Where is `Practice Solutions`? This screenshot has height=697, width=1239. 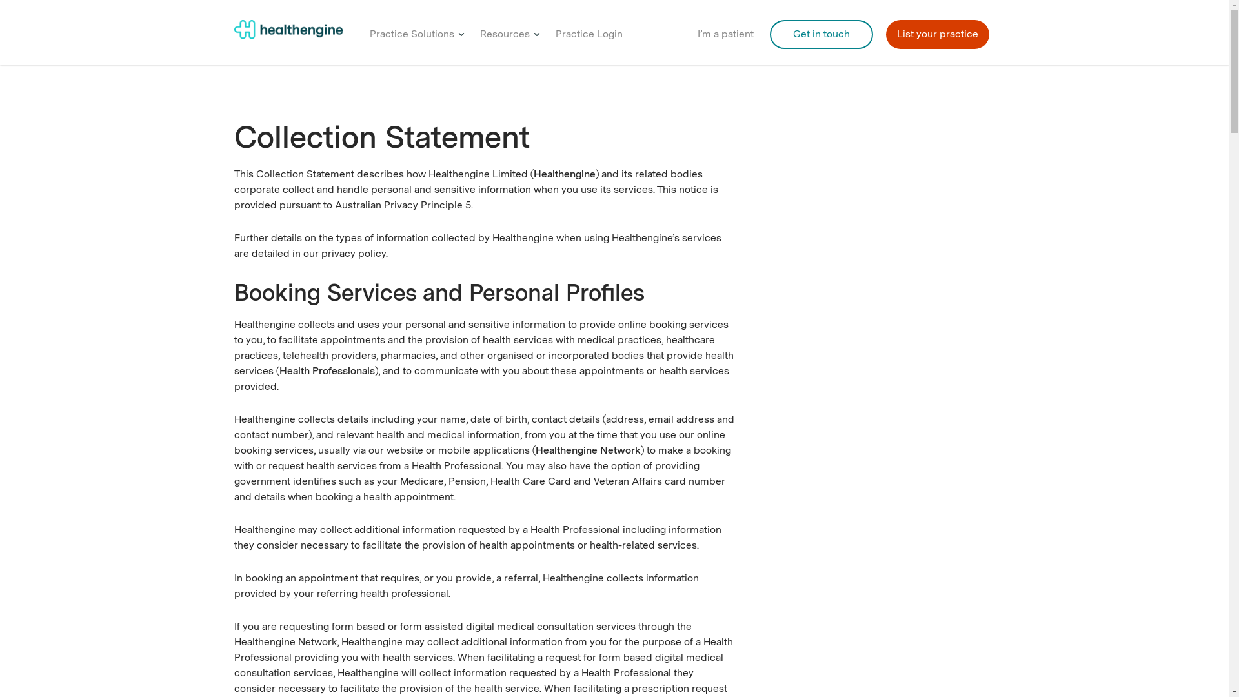
Practice Solutions is located at coordinates (412, 41).